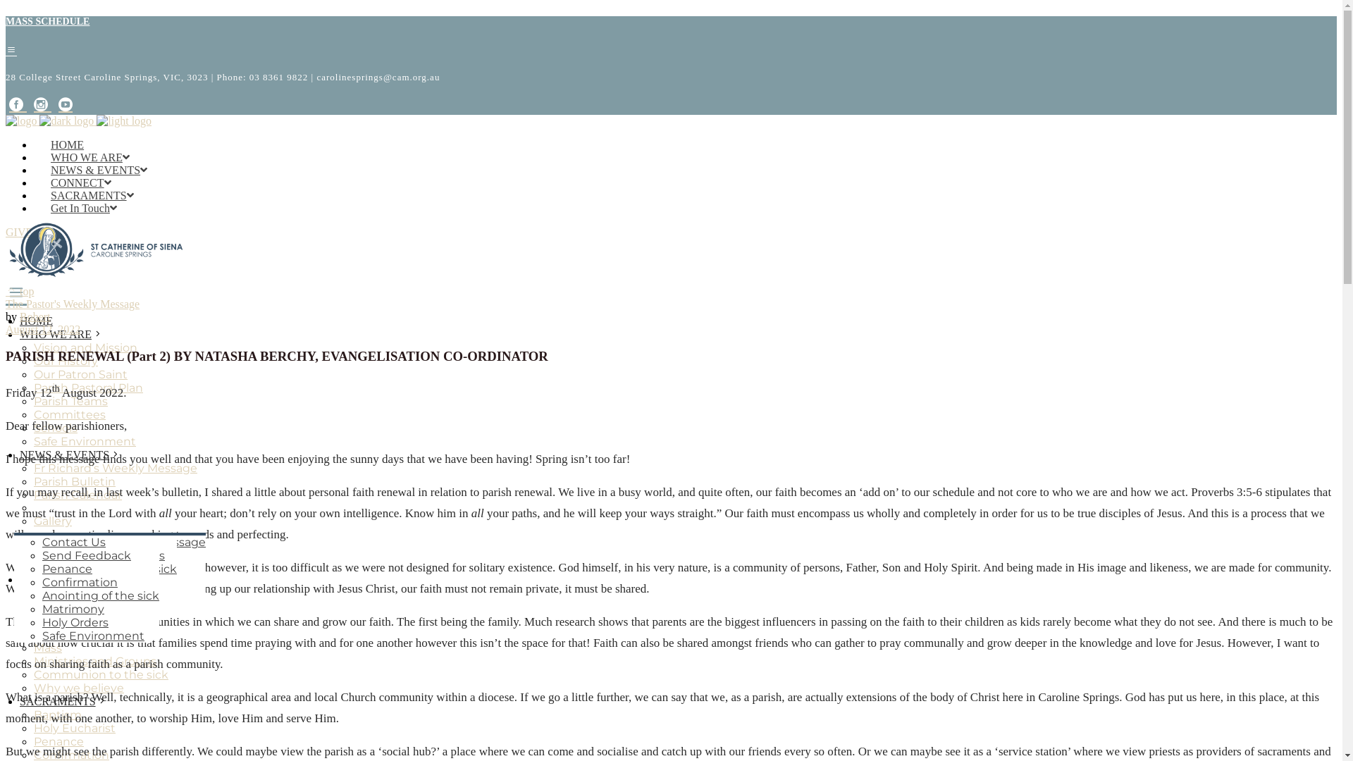  Describe the element at coordinates (73, 304) in the screenshot. I see `The Pastor's Weekly Message` at that location.